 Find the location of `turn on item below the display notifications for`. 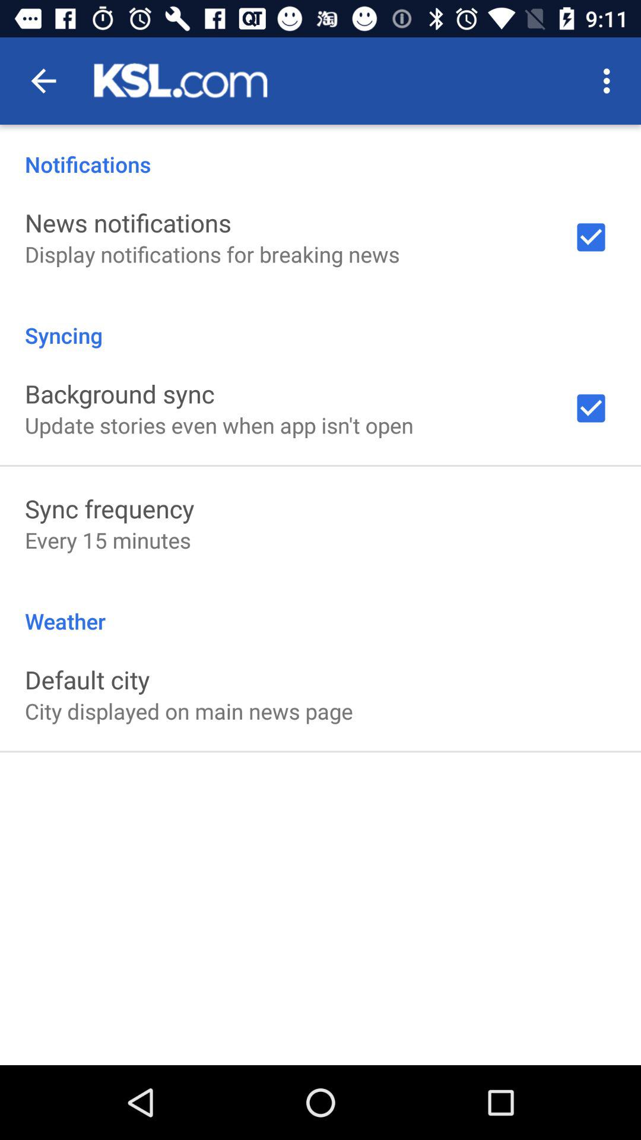

turn on item below the display notifications for is located at coordinates (320, 323).